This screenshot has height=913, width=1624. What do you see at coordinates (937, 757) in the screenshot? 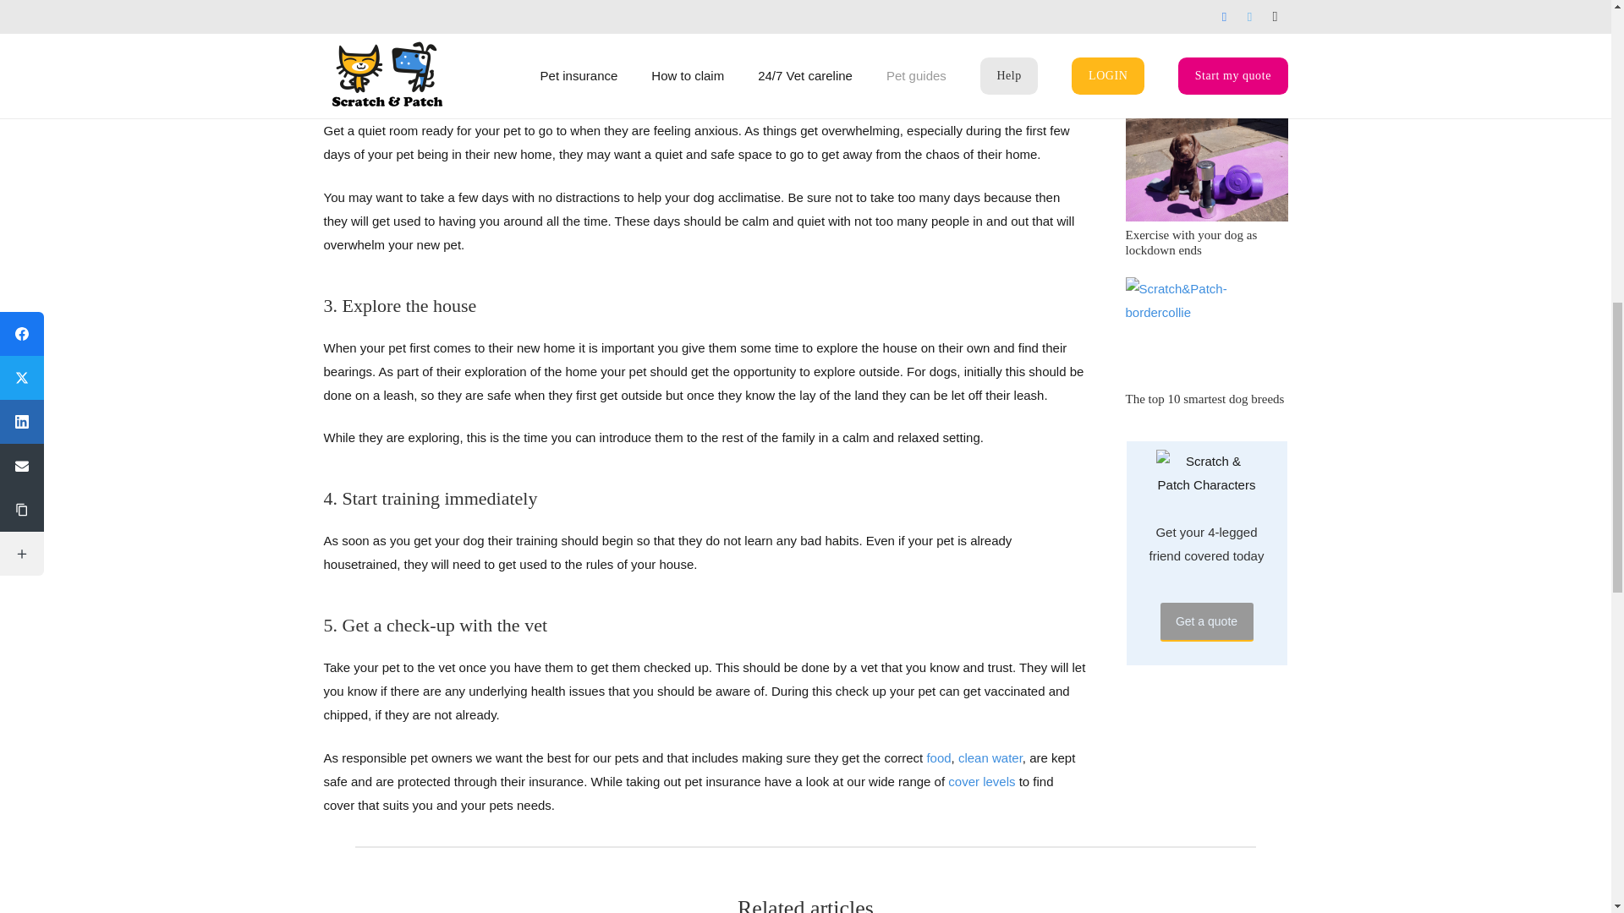
I see `food` at bounding box center [937, 757].